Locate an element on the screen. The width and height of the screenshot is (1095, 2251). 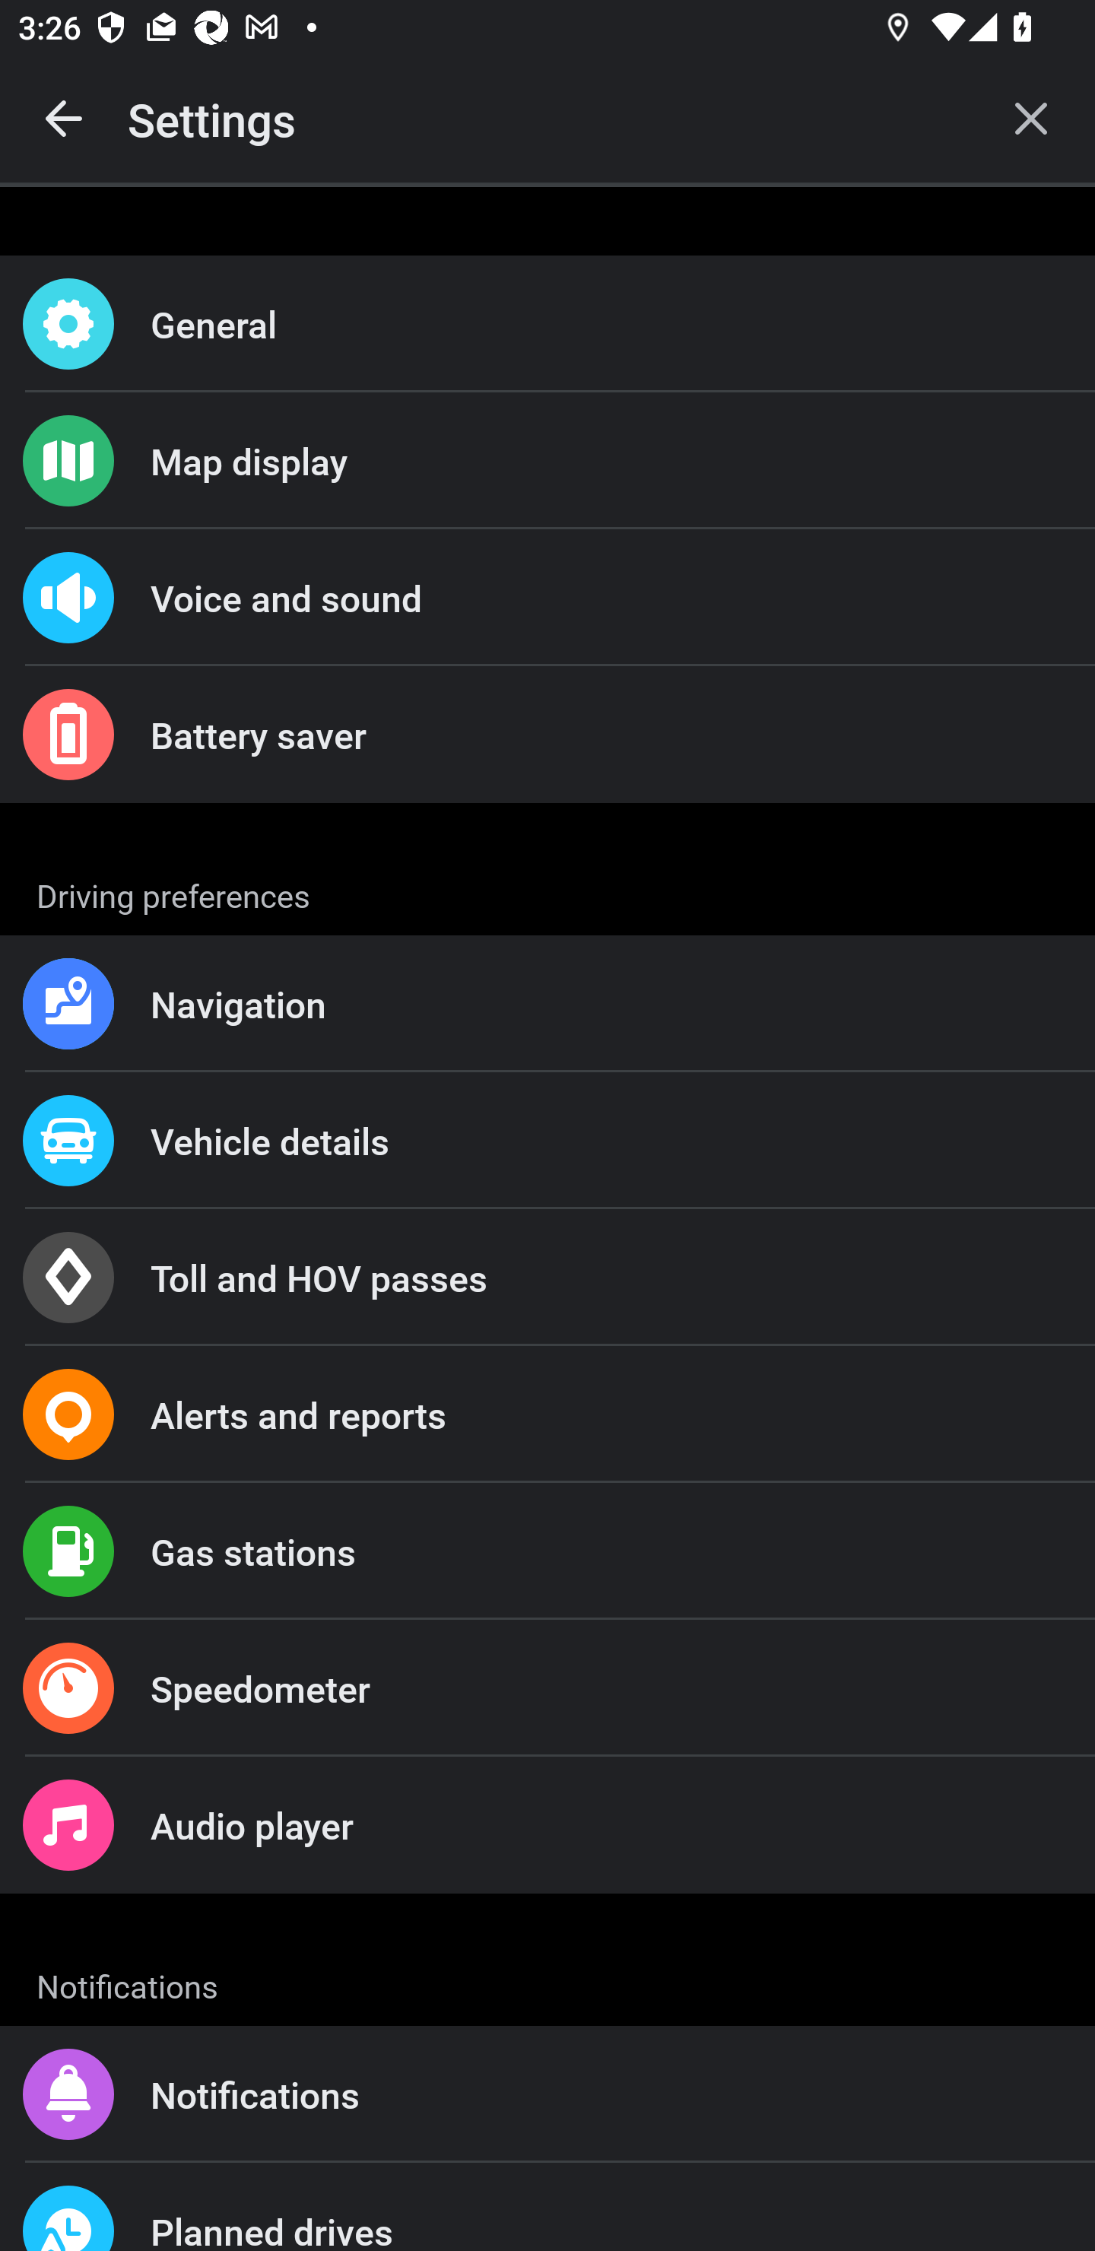
ACTION_CELL_ICON Settings ACTION_CELL_TEXT is located at coordinates (547, 891).